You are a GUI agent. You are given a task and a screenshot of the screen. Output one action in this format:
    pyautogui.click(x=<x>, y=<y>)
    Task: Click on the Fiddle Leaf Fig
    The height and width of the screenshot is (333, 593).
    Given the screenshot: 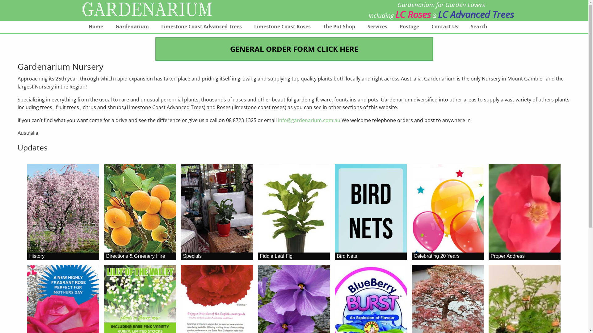 What is the action you would take?
    pyautogui.click(x=294, y=212)
    